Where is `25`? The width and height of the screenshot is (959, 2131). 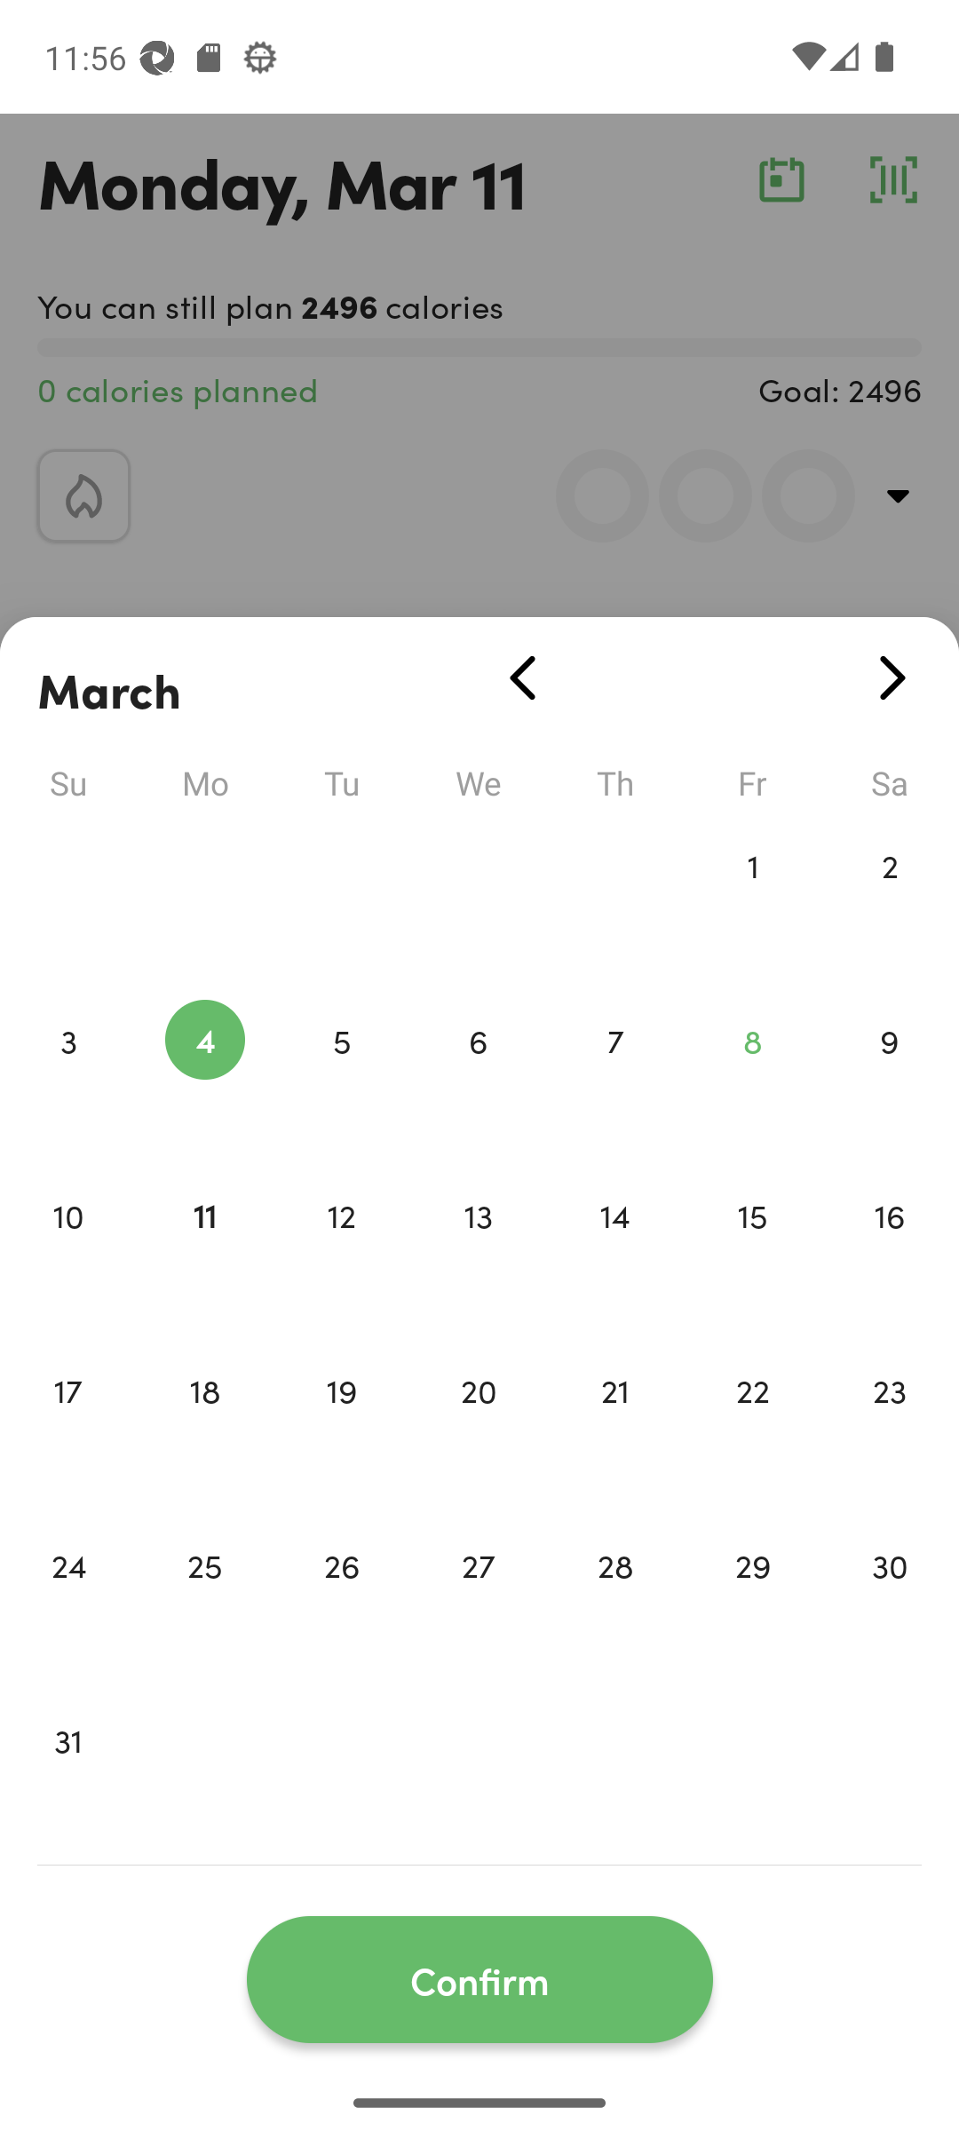 25 is located at coordinates (204, 1602).